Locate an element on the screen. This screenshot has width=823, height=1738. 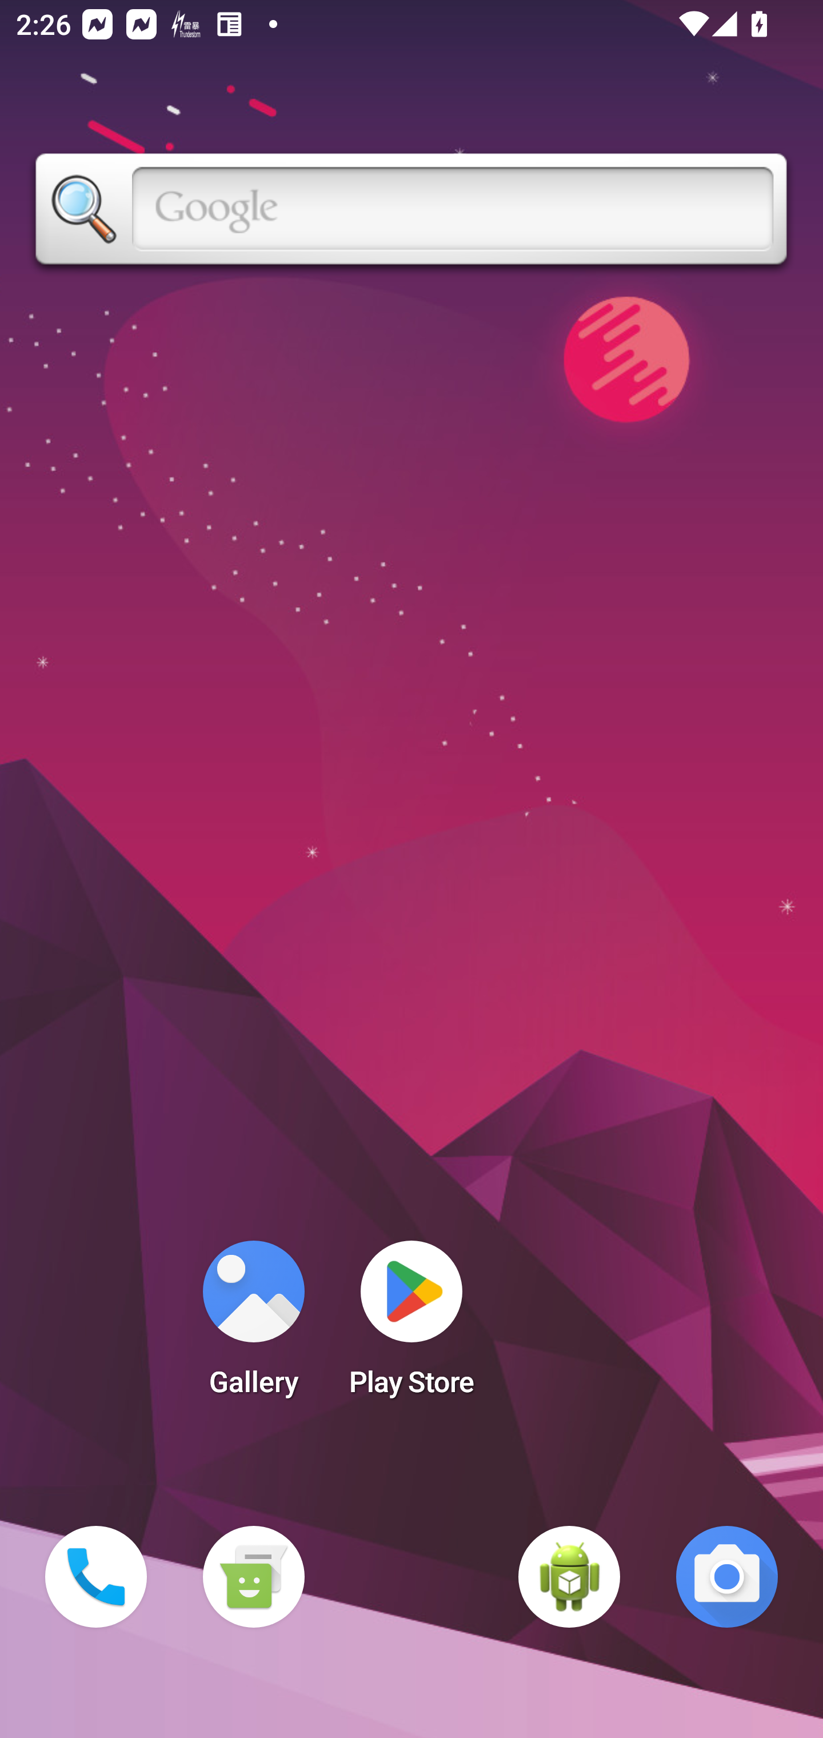
Gallery is located at coordinates (253, 1325).